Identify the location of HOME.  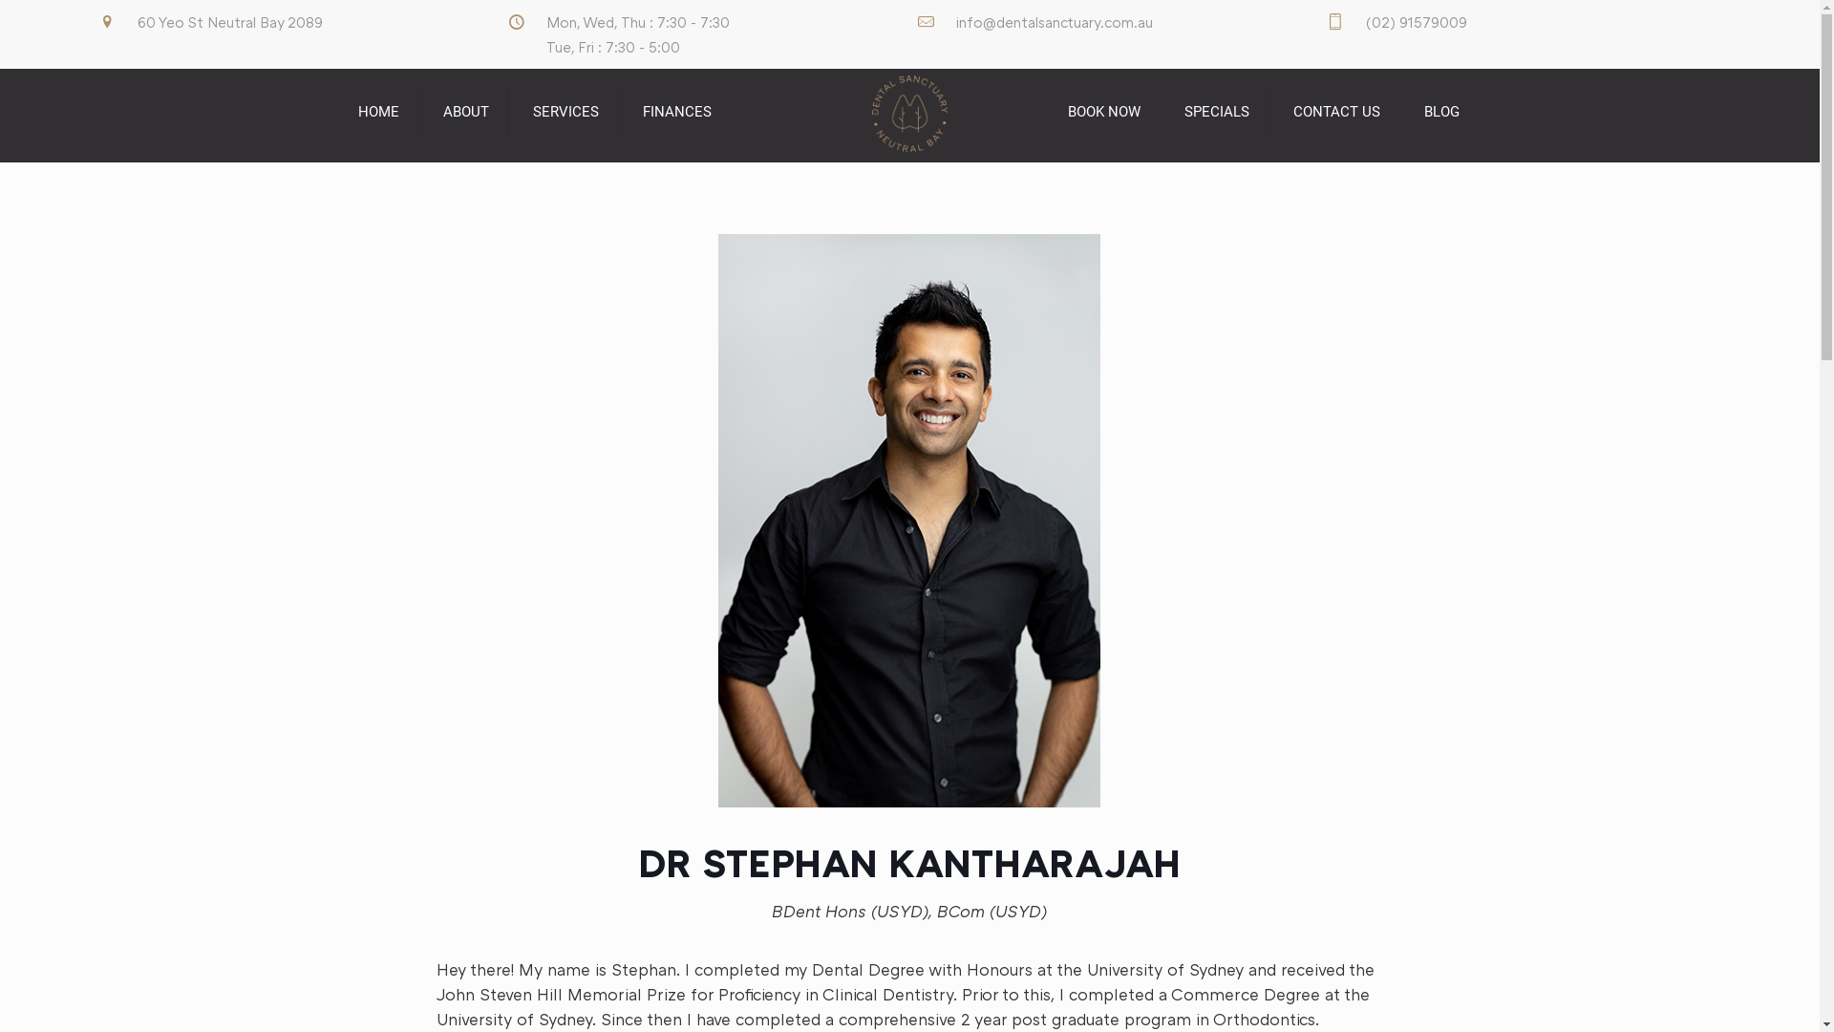
(378, 112).